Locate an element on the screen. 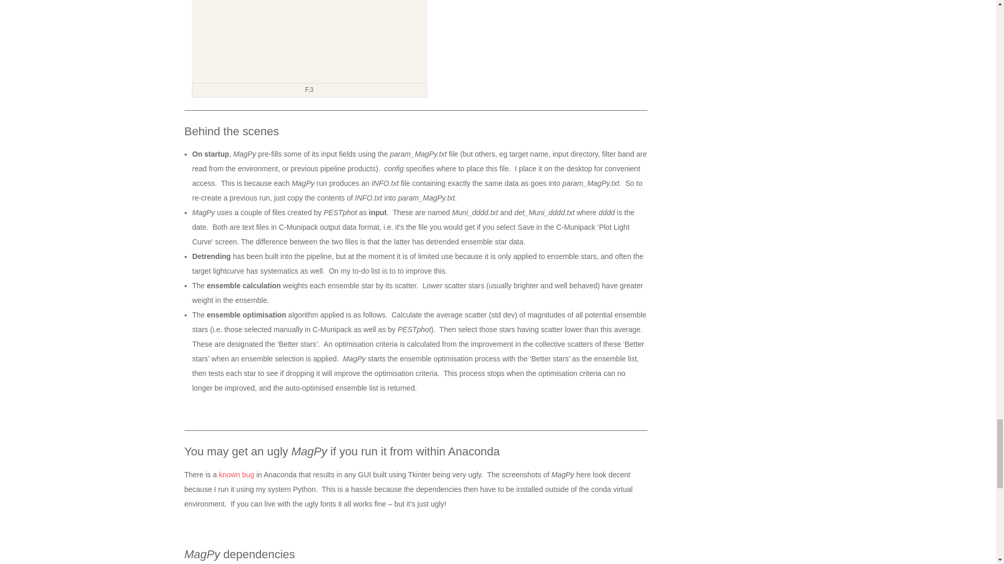 The image size is (1004, 564). known bug is located at coordinates (236, 474).